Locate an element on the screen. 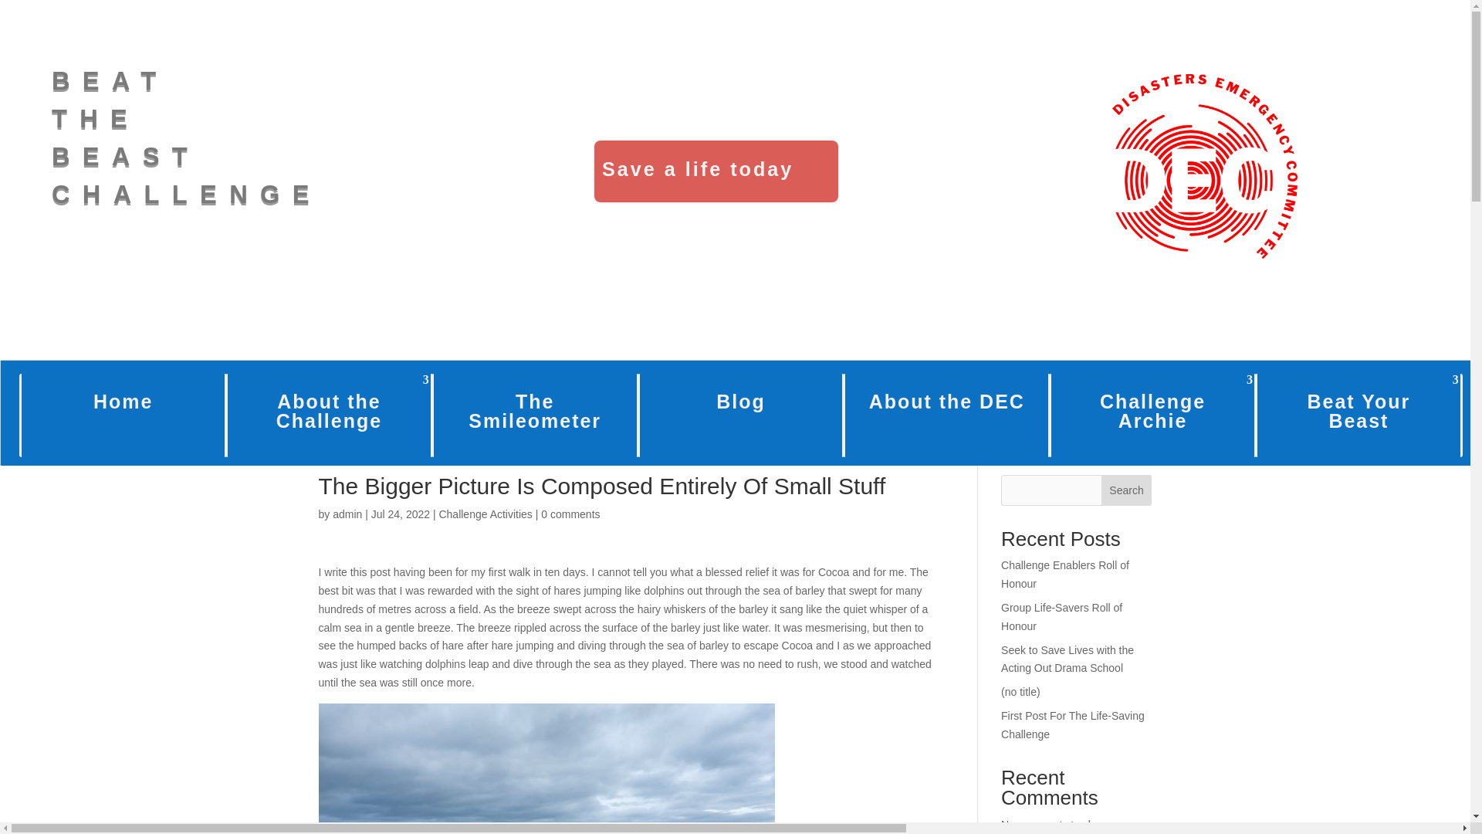 The height and width of the screenshot is (834, 1482). Beat Your Beast is located at coordinates (1358, 415).